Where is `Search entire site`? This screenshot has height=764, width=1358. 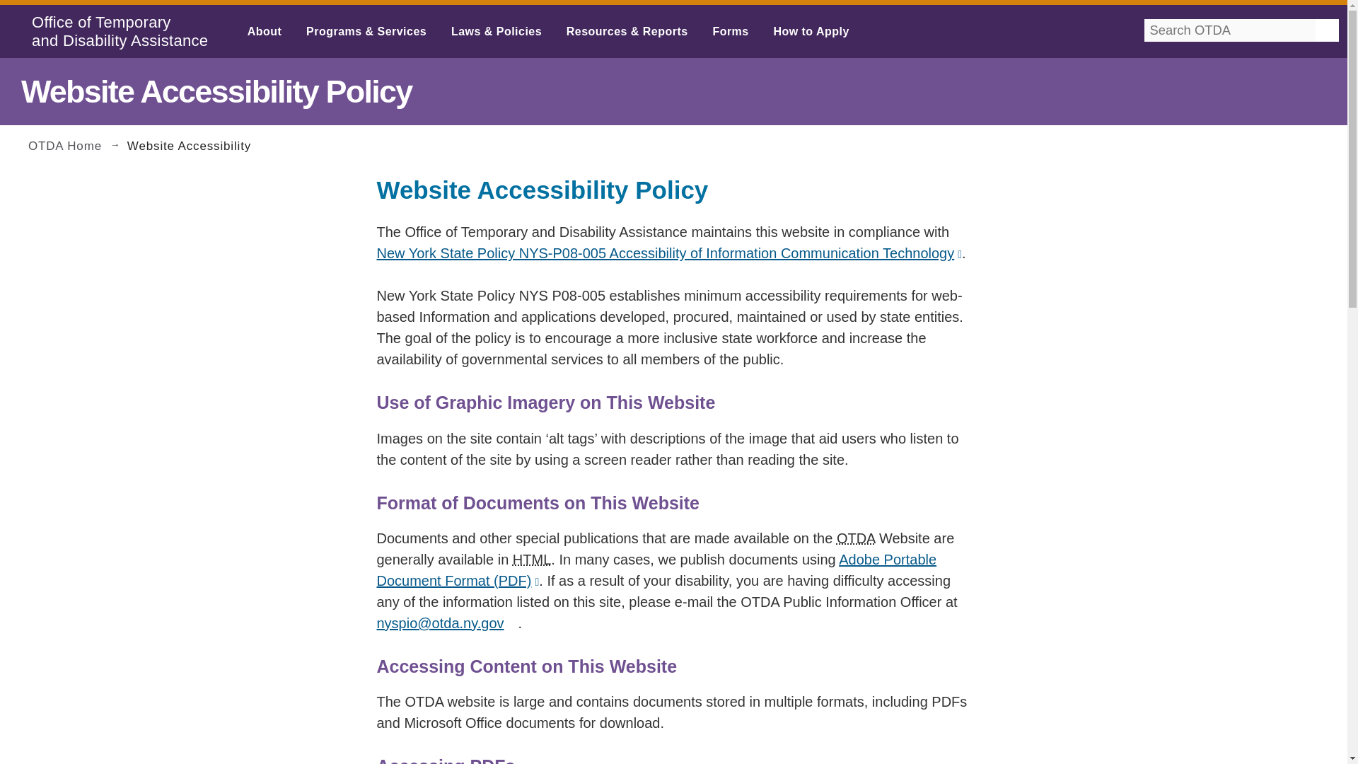 Search entire site is located at coordinates (1323, 45).